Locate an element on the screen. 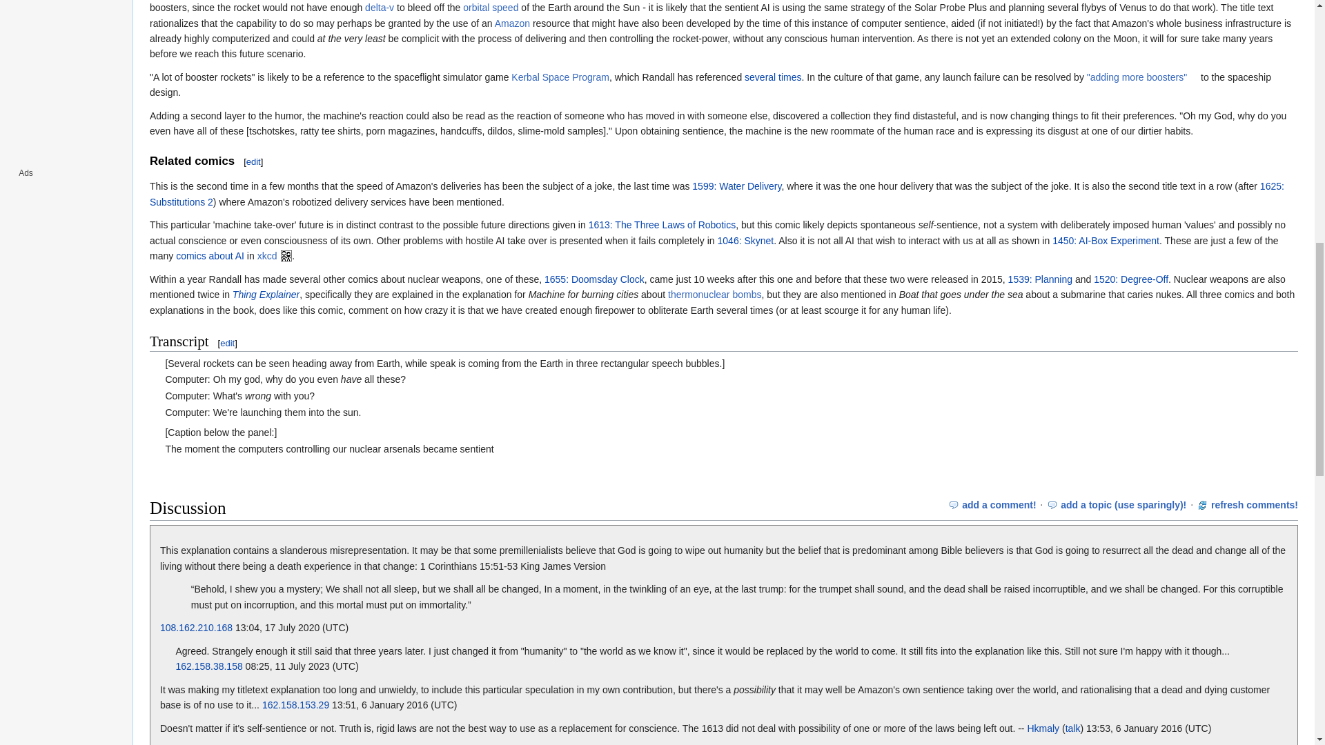 The image size is (1325, 745). Kerbal Space Program is located at coordinates (560, 77).